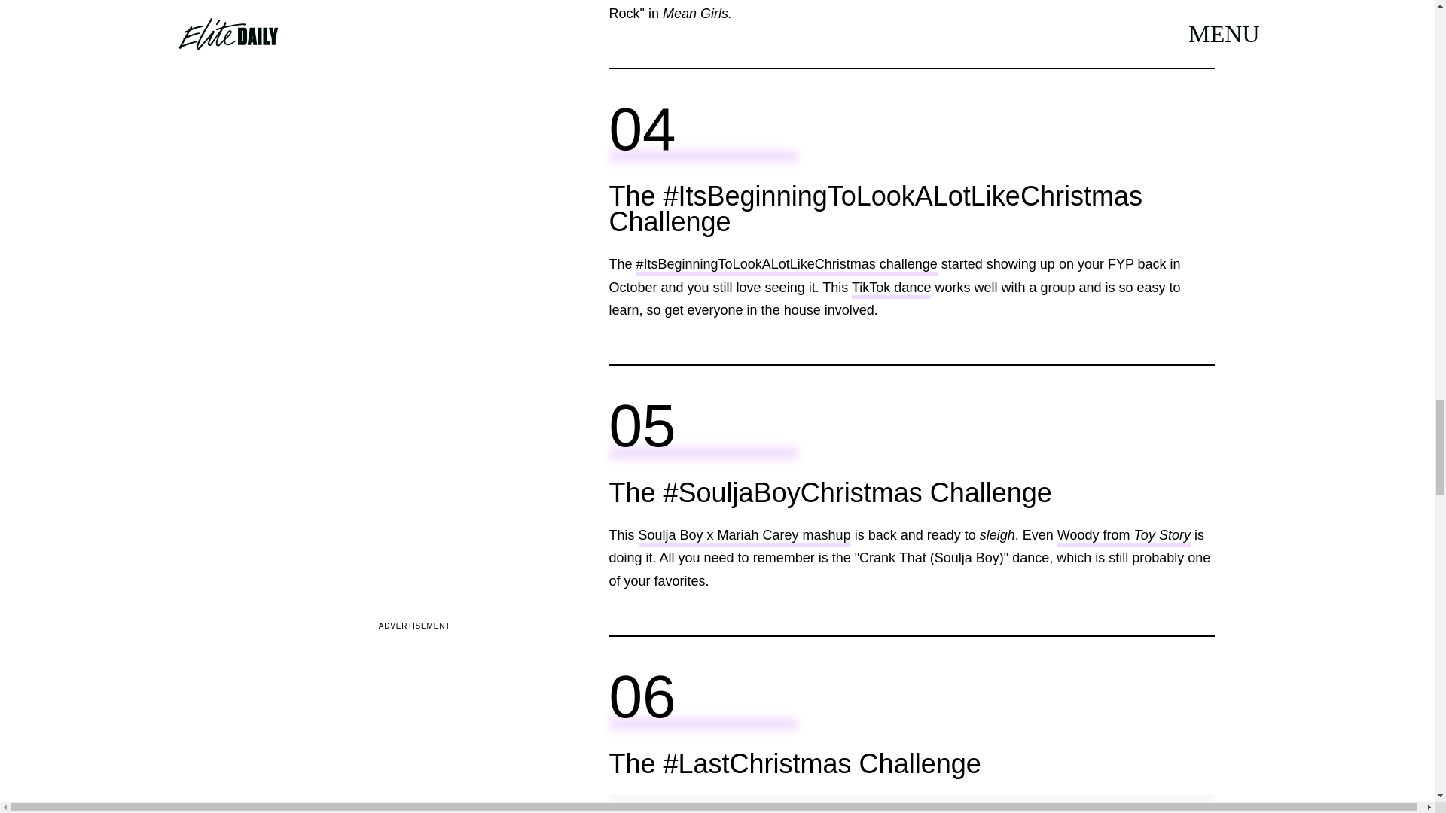 This screenshot has height=813, width=1446. What do you see at coordinates (745, 536) in the screenshot?
I see `Soulja Boy x Mariah Carey mashup` at bounding box center [745, 536].